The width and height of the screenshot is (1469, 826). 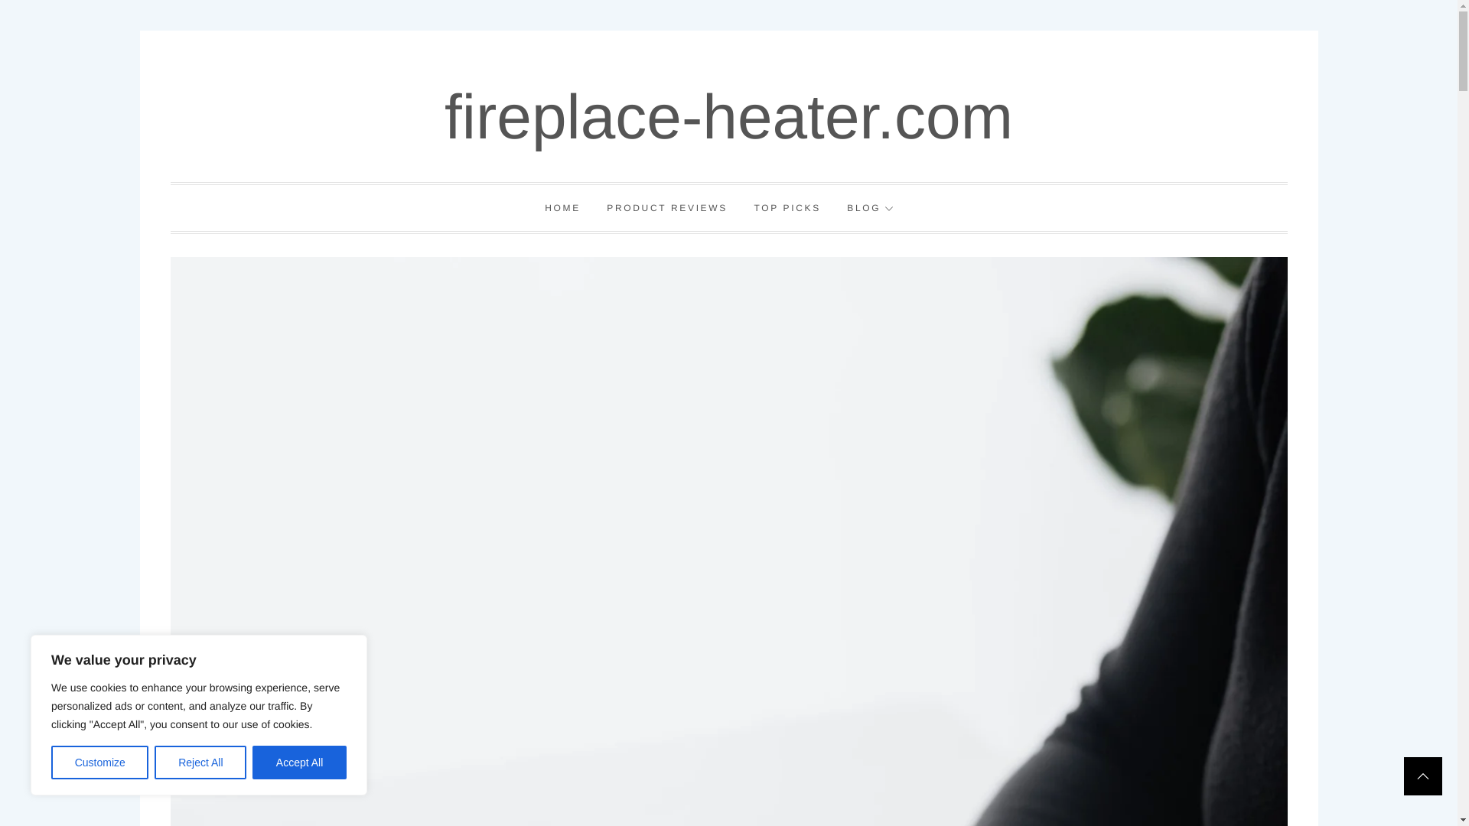 What do you see at coordinates (300, 763) in the screenshot?
I see `Accept All` at bounding box center [300, 763].